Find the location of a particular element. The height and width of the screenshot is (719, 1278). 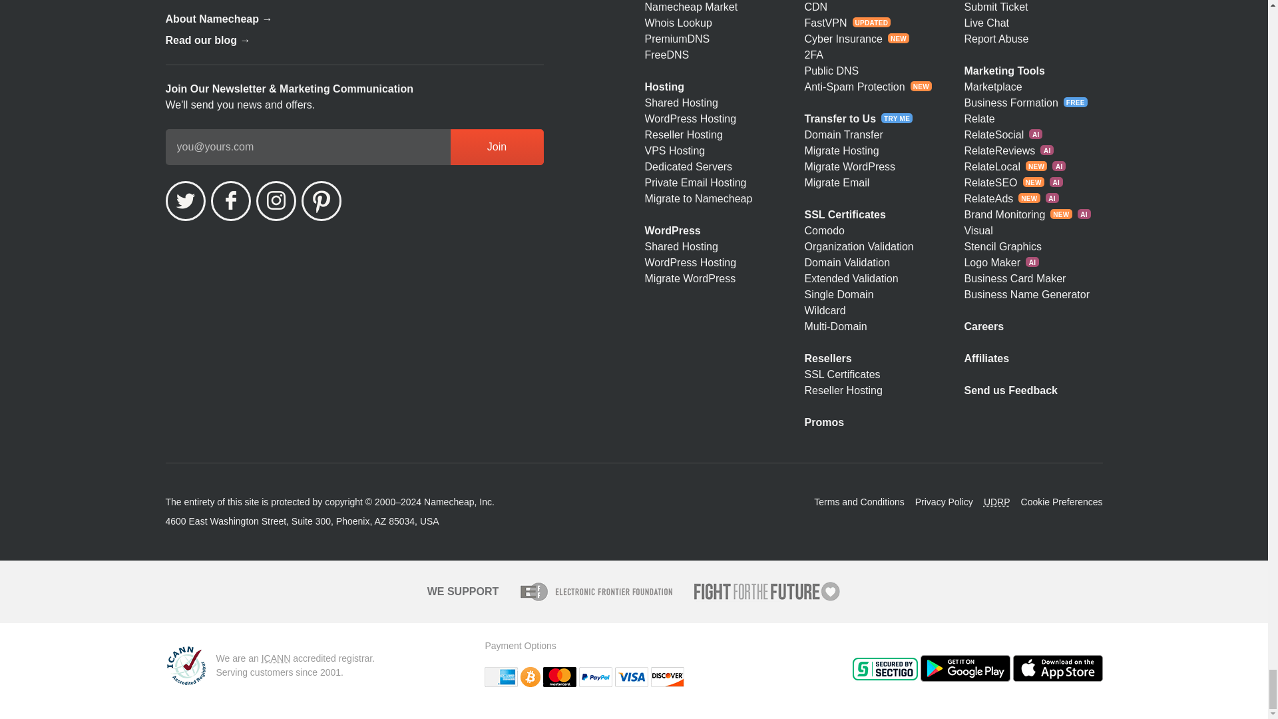

Pinterest is located at coordinates (321, 201).